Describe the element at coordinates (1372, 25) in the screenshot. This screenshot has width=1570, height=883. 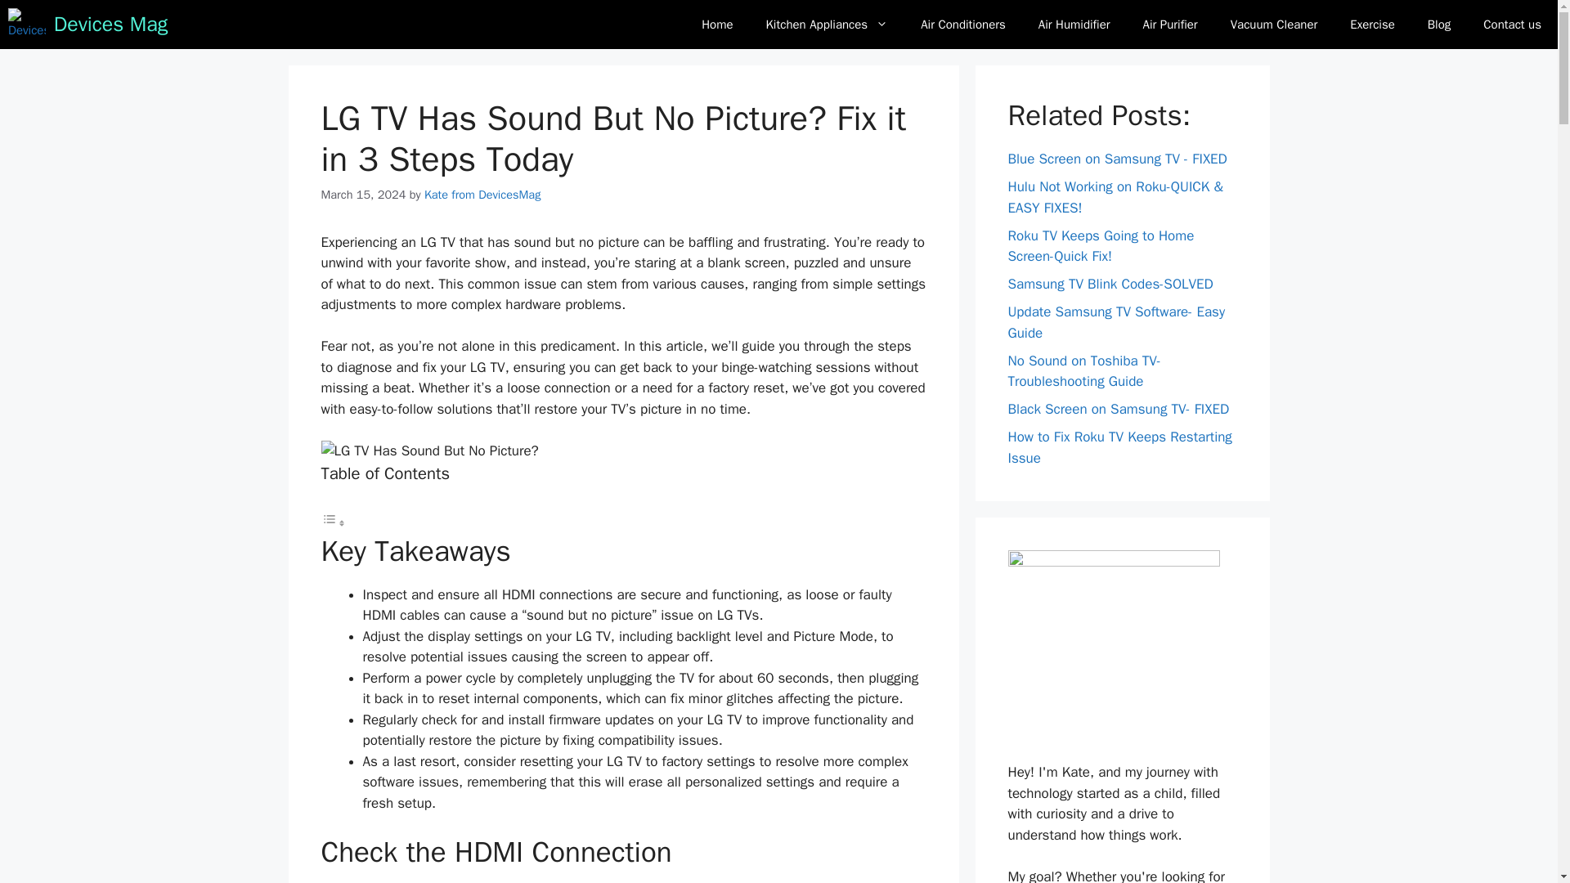
I see `Exercise` at that location.